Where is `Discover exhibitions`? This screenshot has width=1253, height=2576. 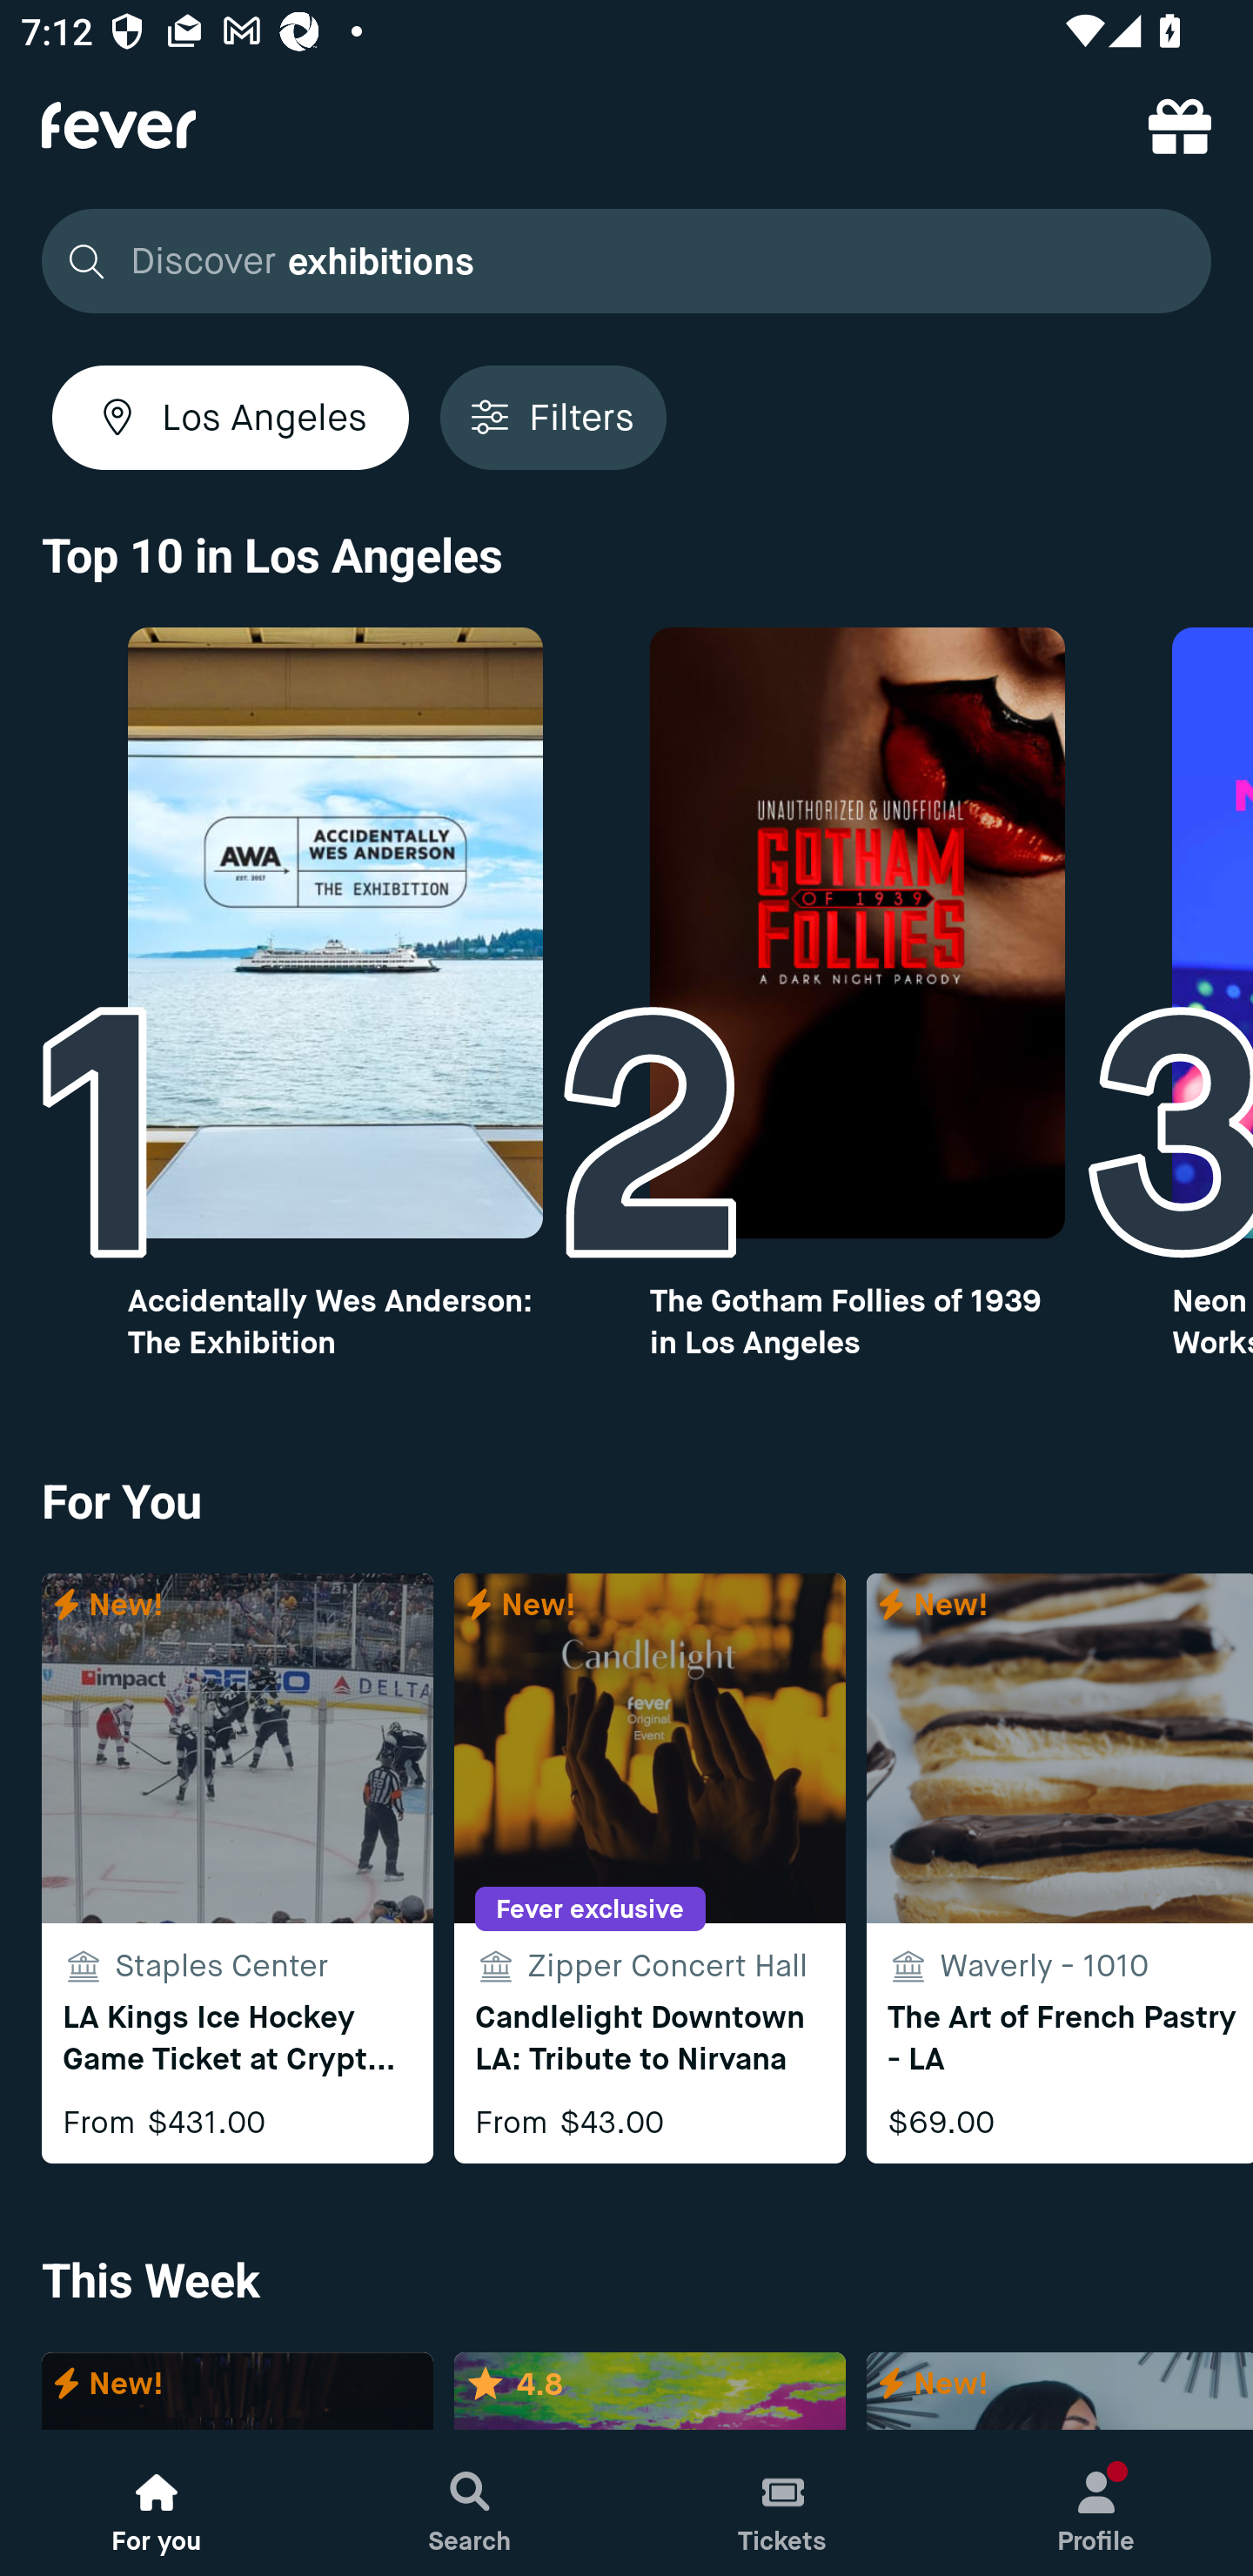
Discover exhibitions is located at coordinates (618, 261).